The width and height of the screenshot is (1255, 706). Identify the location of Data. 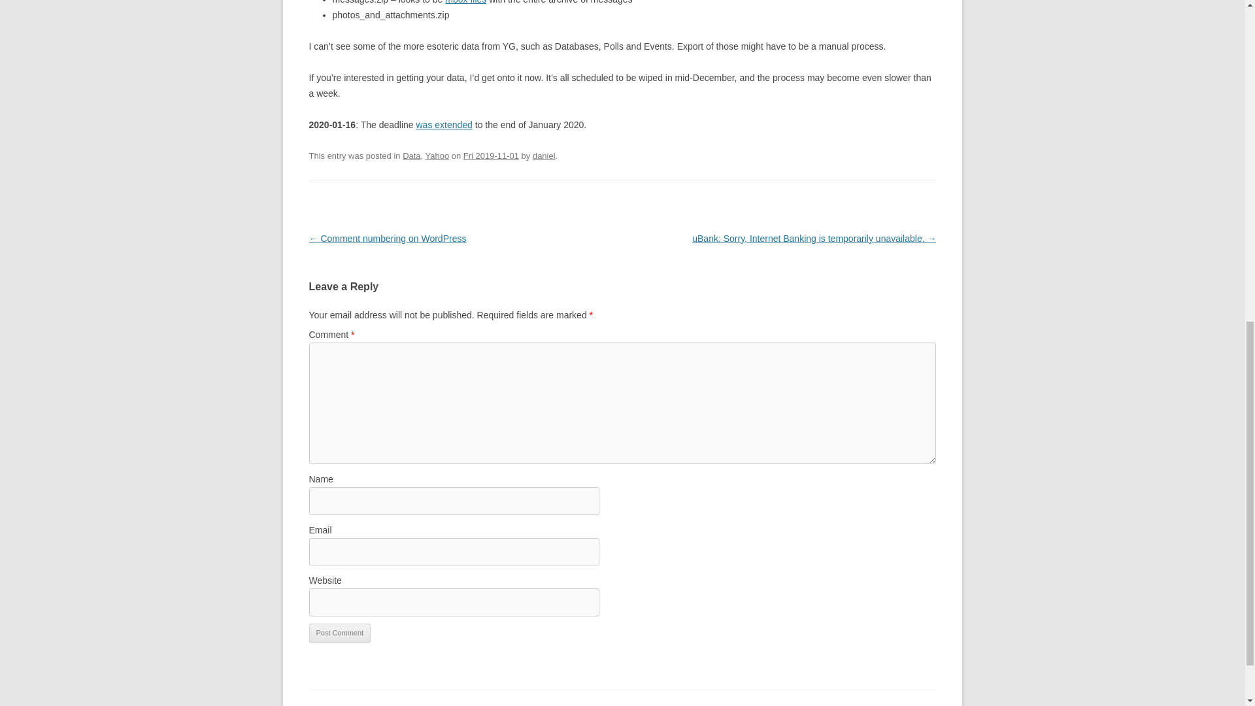
(412, 156).